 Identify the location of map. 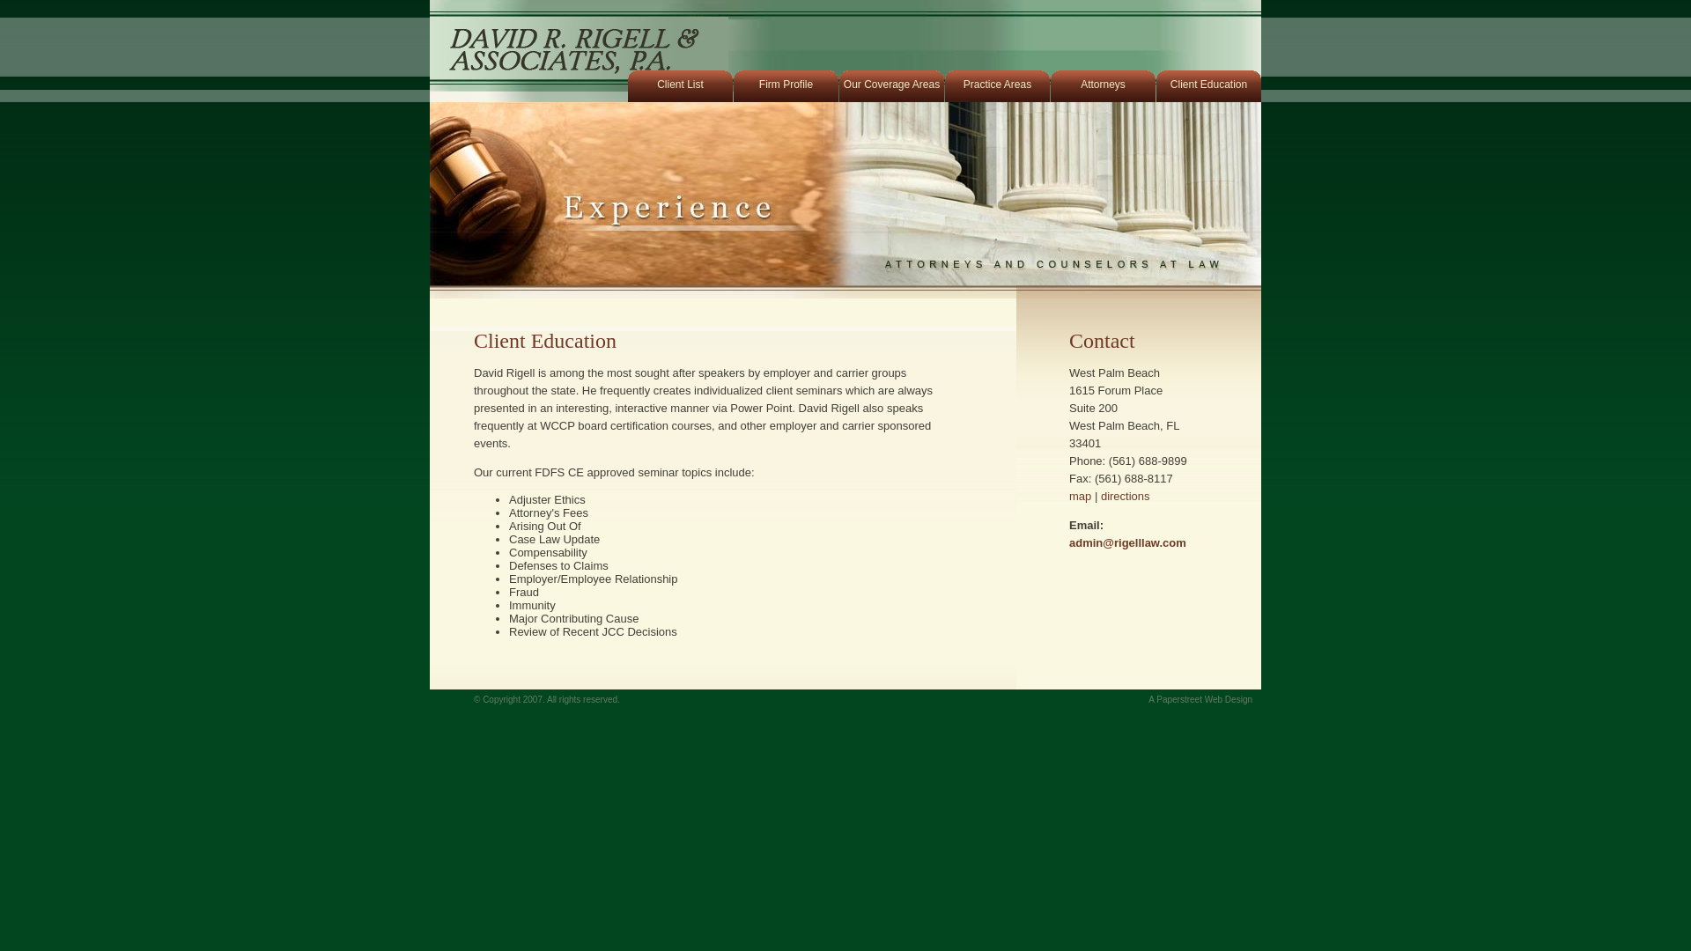
(1080, 497).